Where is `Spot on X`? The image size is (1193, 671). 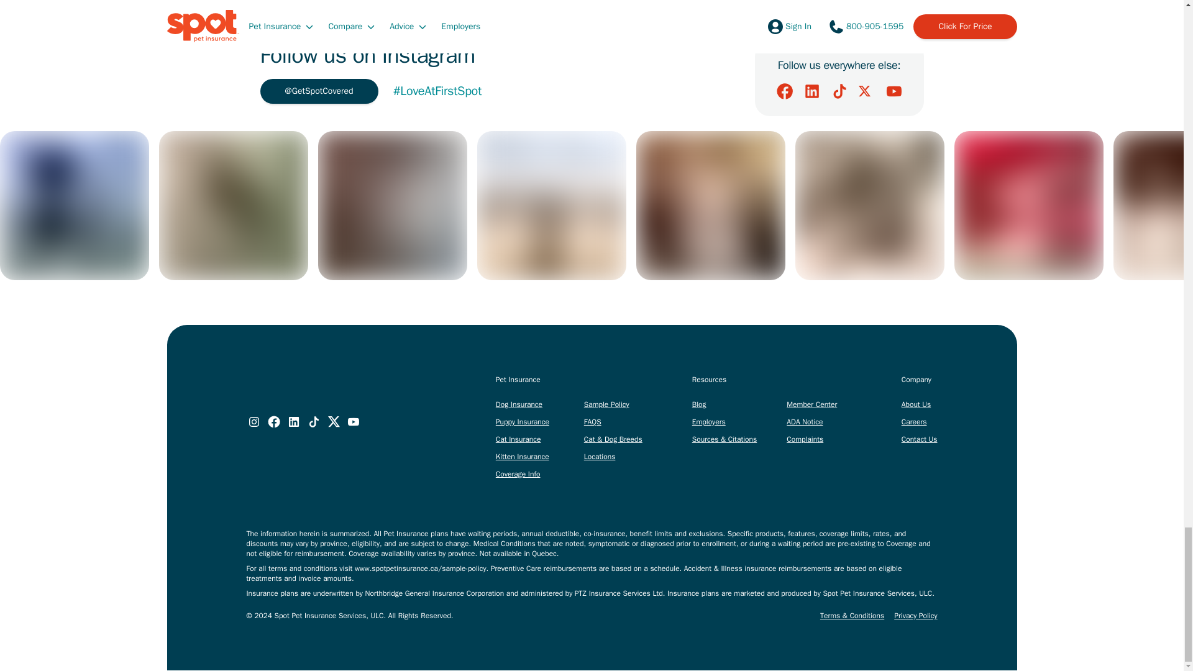
Spot on X is located at coordinates (866, 91).